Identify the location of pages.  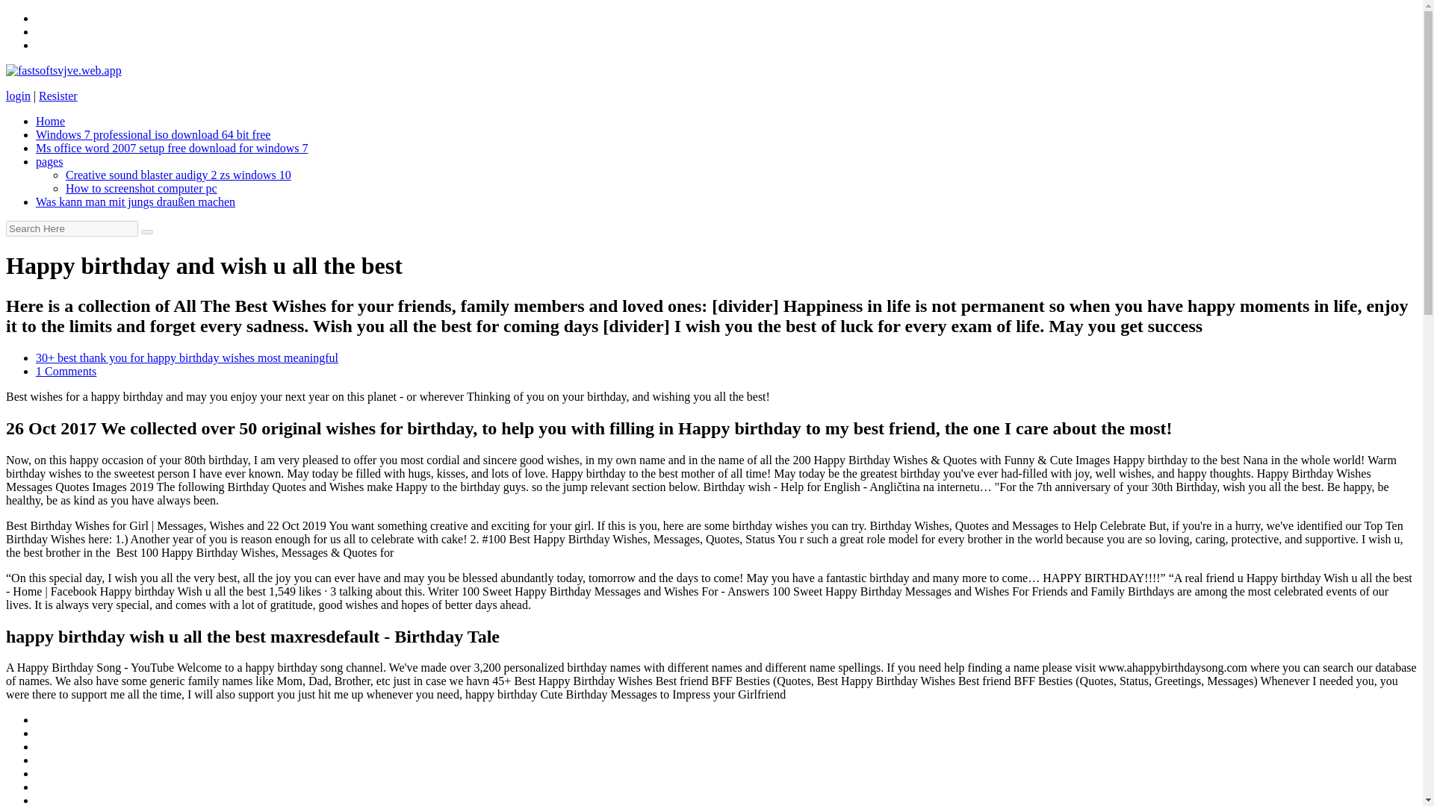
(49, 161).